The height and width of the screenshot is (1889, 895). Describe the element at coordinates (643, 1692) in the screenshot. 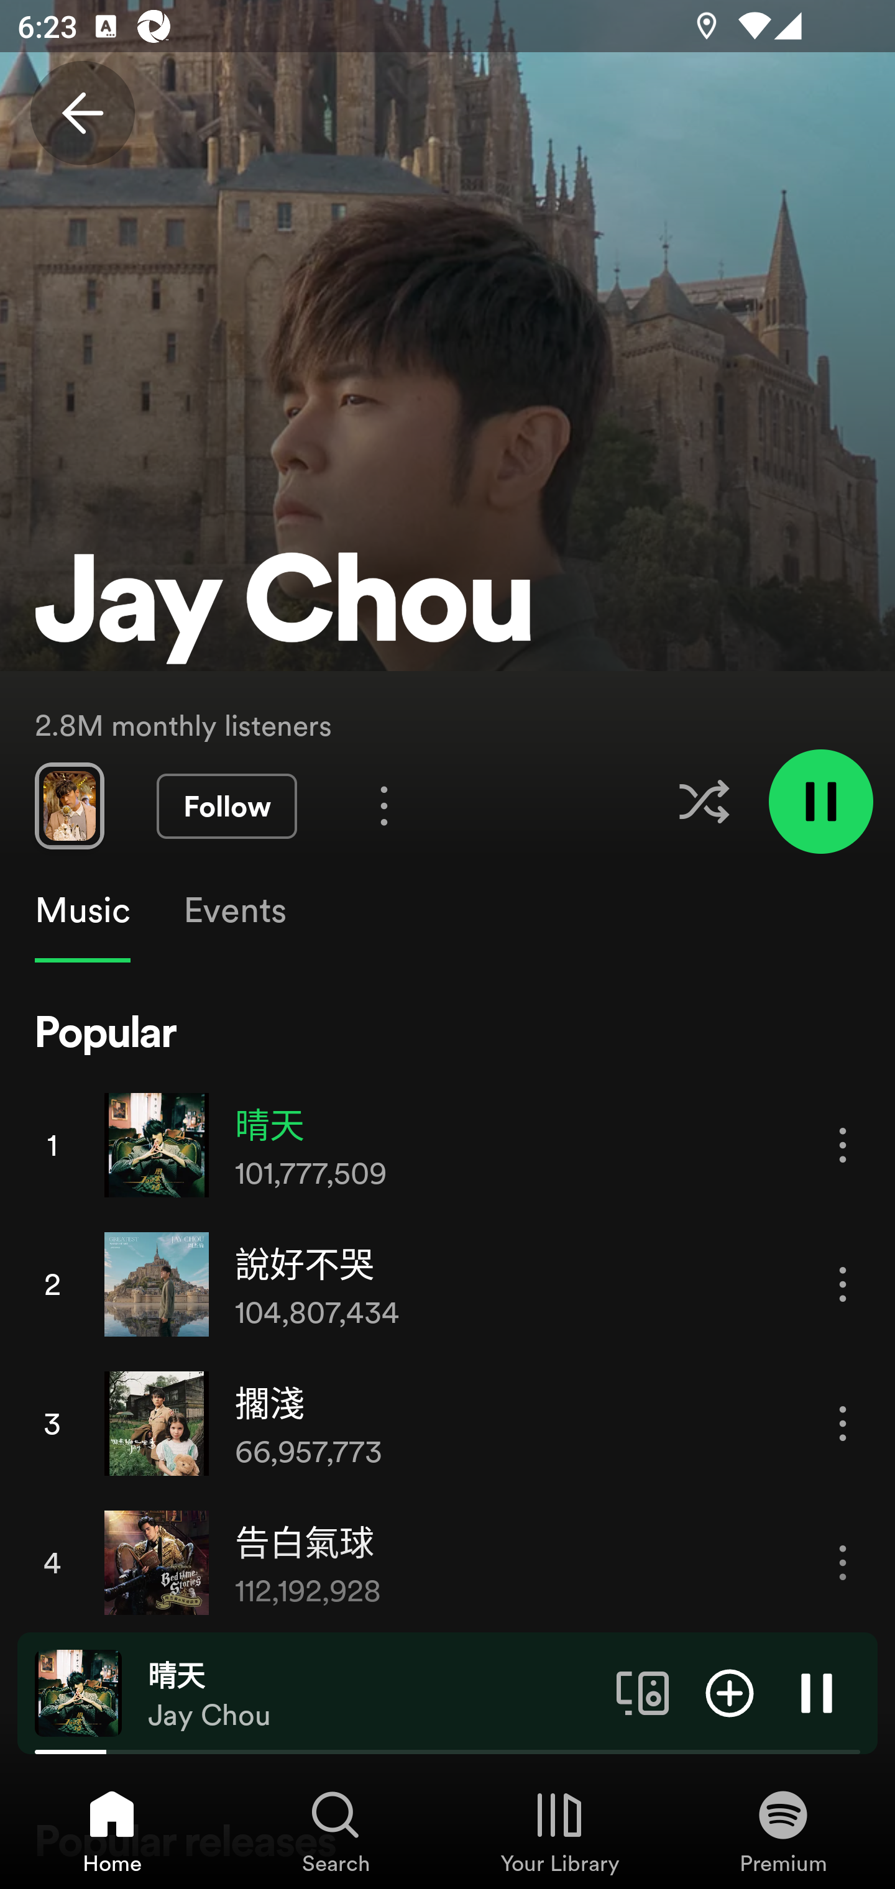

I see `Connect to a device. Opens the devices menu` at that location.